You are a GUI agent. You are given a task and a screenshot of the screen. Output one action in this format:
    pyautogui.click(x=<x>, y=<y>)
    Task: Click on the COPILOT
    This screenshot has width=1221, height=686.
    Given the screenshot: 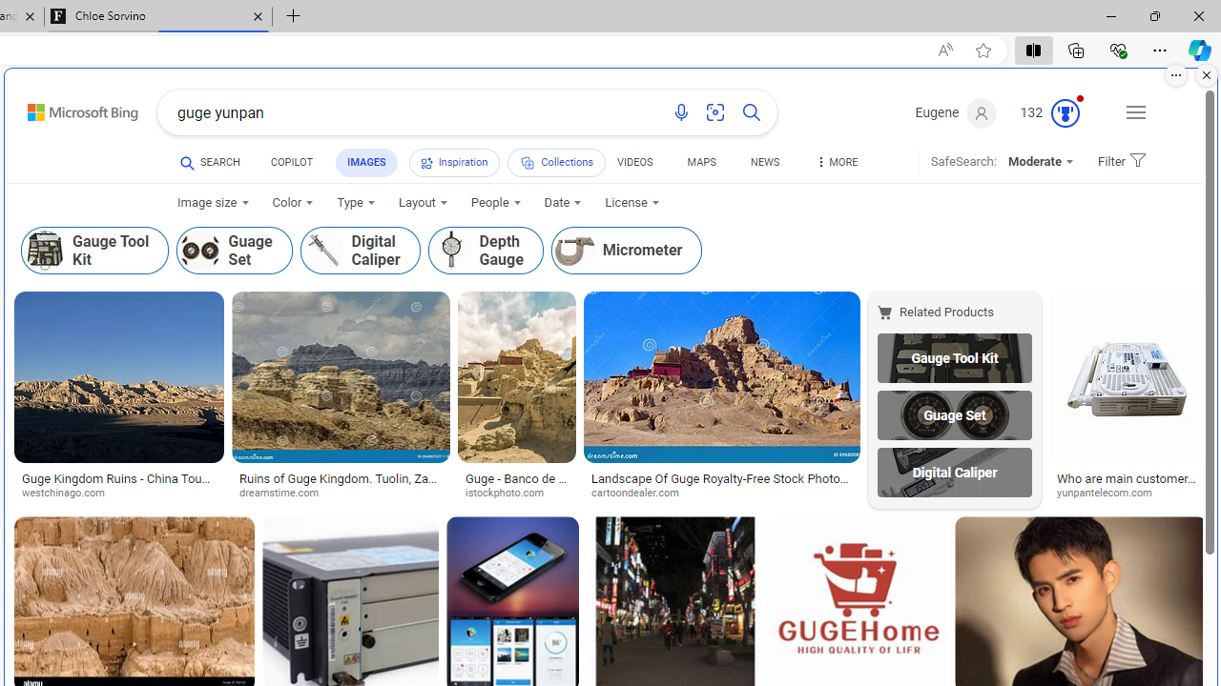 What is the action you would take?
    pyautogui.click(x=292, y=162)
    